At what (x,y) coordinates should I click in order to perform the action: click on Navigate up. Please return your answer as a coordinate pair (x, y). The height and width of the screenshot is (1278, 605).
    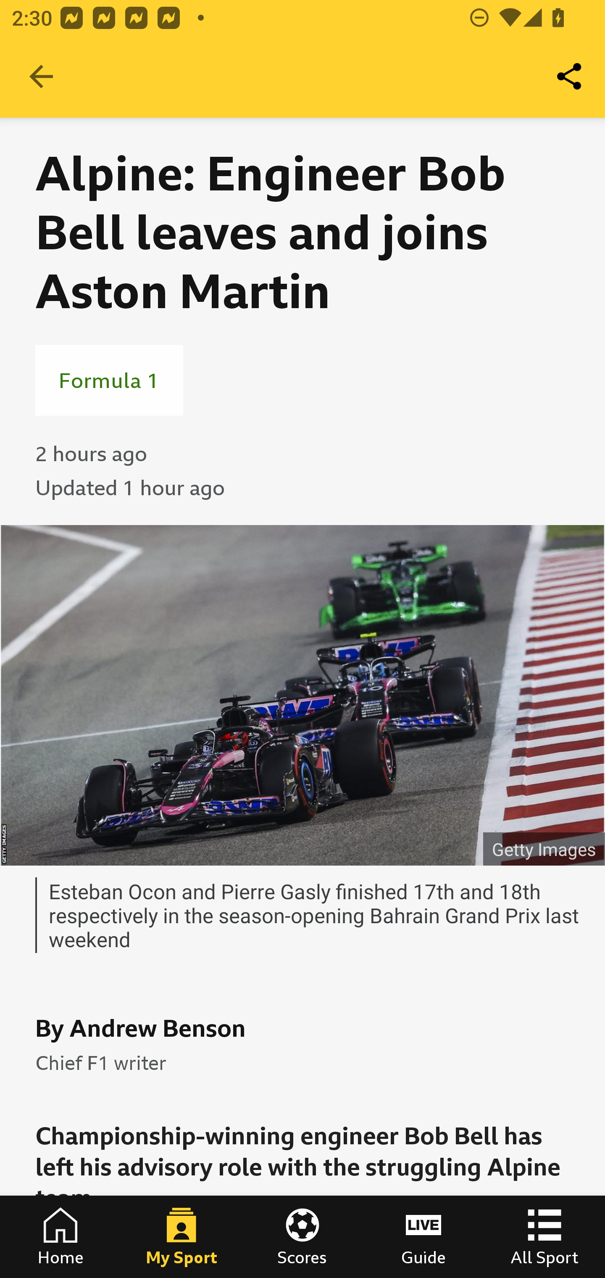
    Looking at the image, I should click on (41, 77).